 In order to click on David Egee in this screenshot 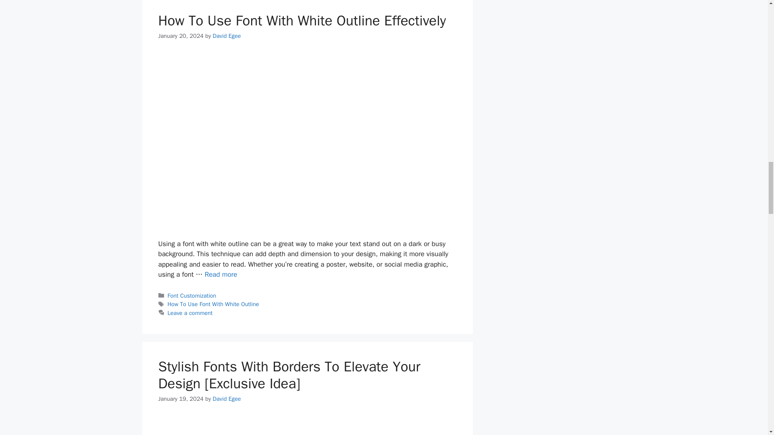, I will do `click(227, 35)`.